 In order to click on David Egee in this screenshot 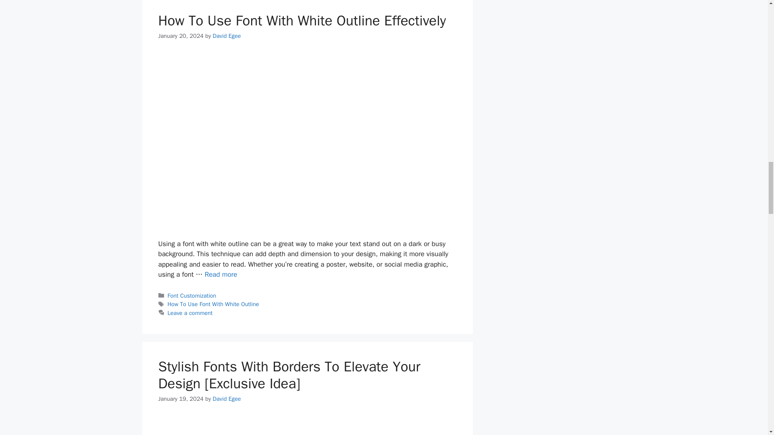, I will do `click(227, 35)`.